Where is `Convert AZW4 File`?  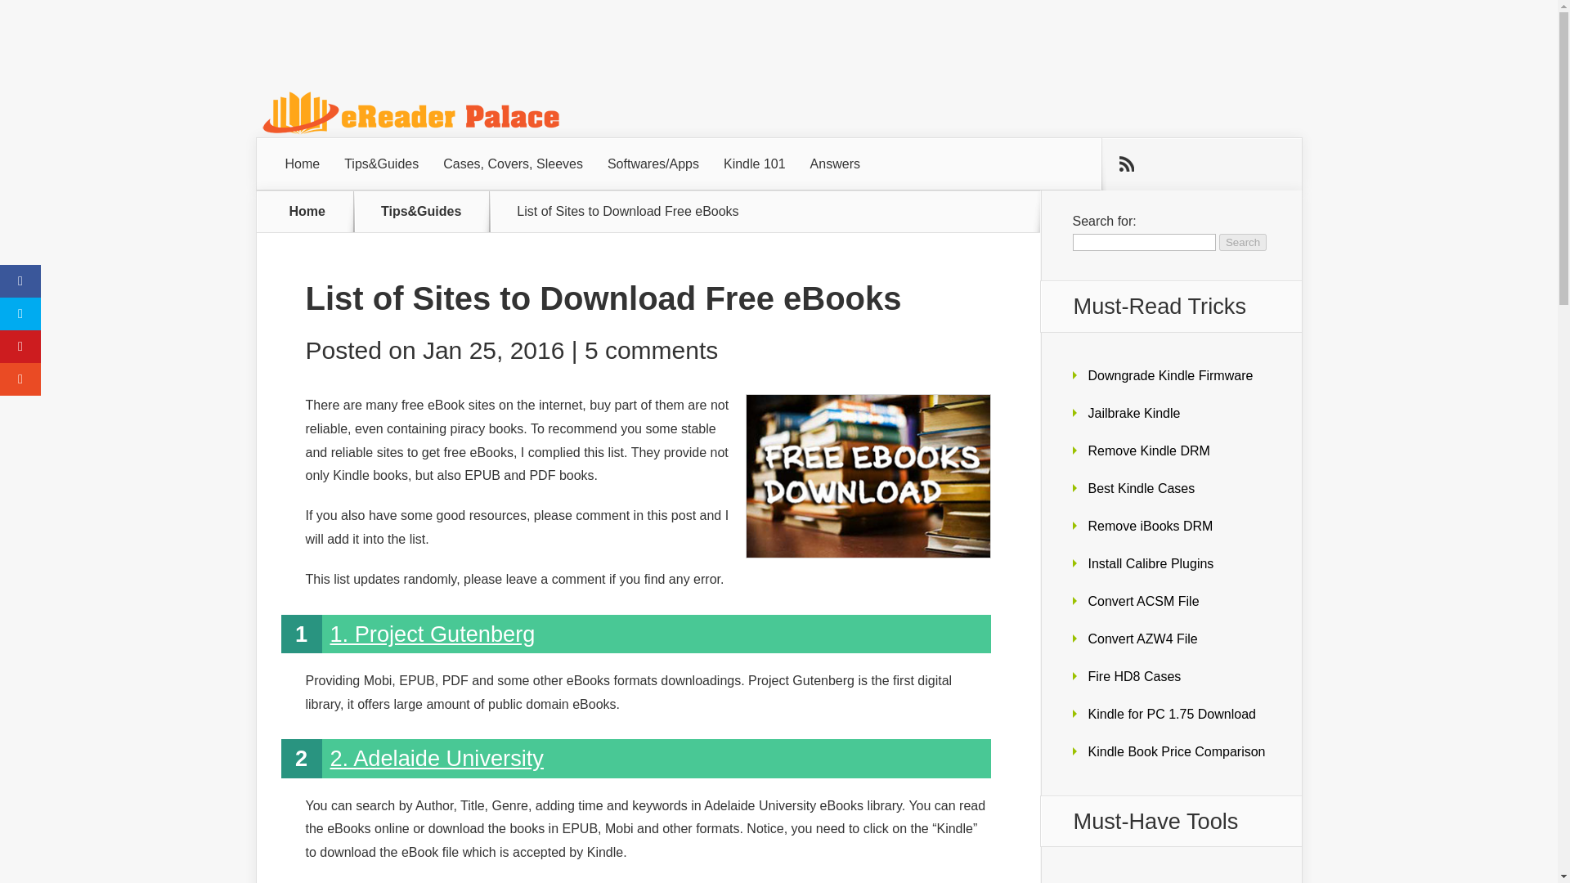 Convert AZW4 File is located at coordinates (1142, 638).